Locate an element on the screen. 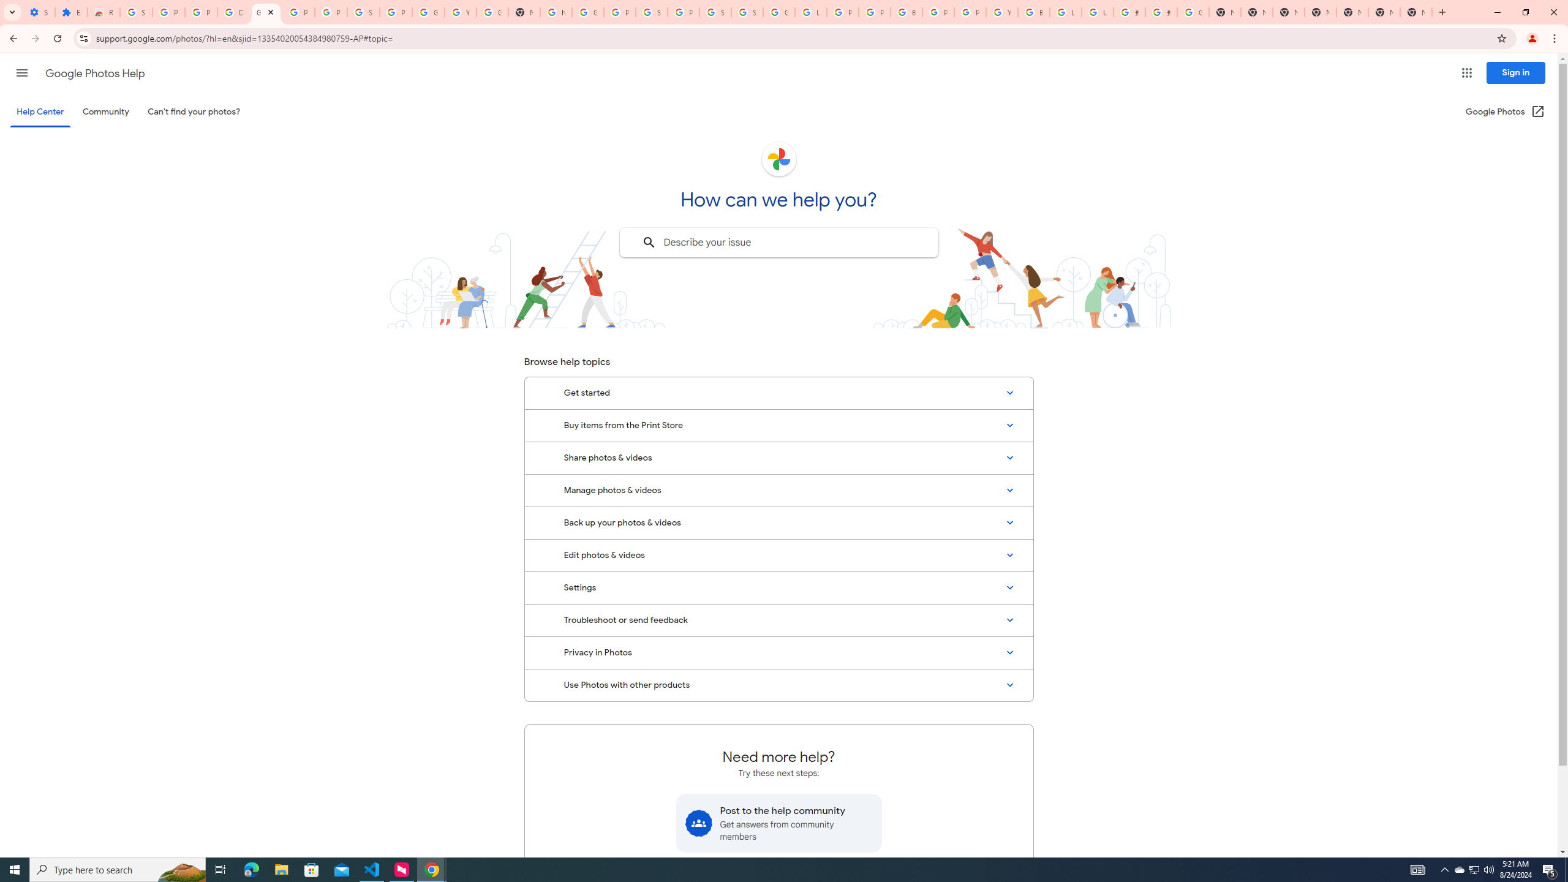 The height and width of the screenshot is (882, 1568). Reviews: Helix Fruit Jump Arcade Game is located at coordinates (103, 12).